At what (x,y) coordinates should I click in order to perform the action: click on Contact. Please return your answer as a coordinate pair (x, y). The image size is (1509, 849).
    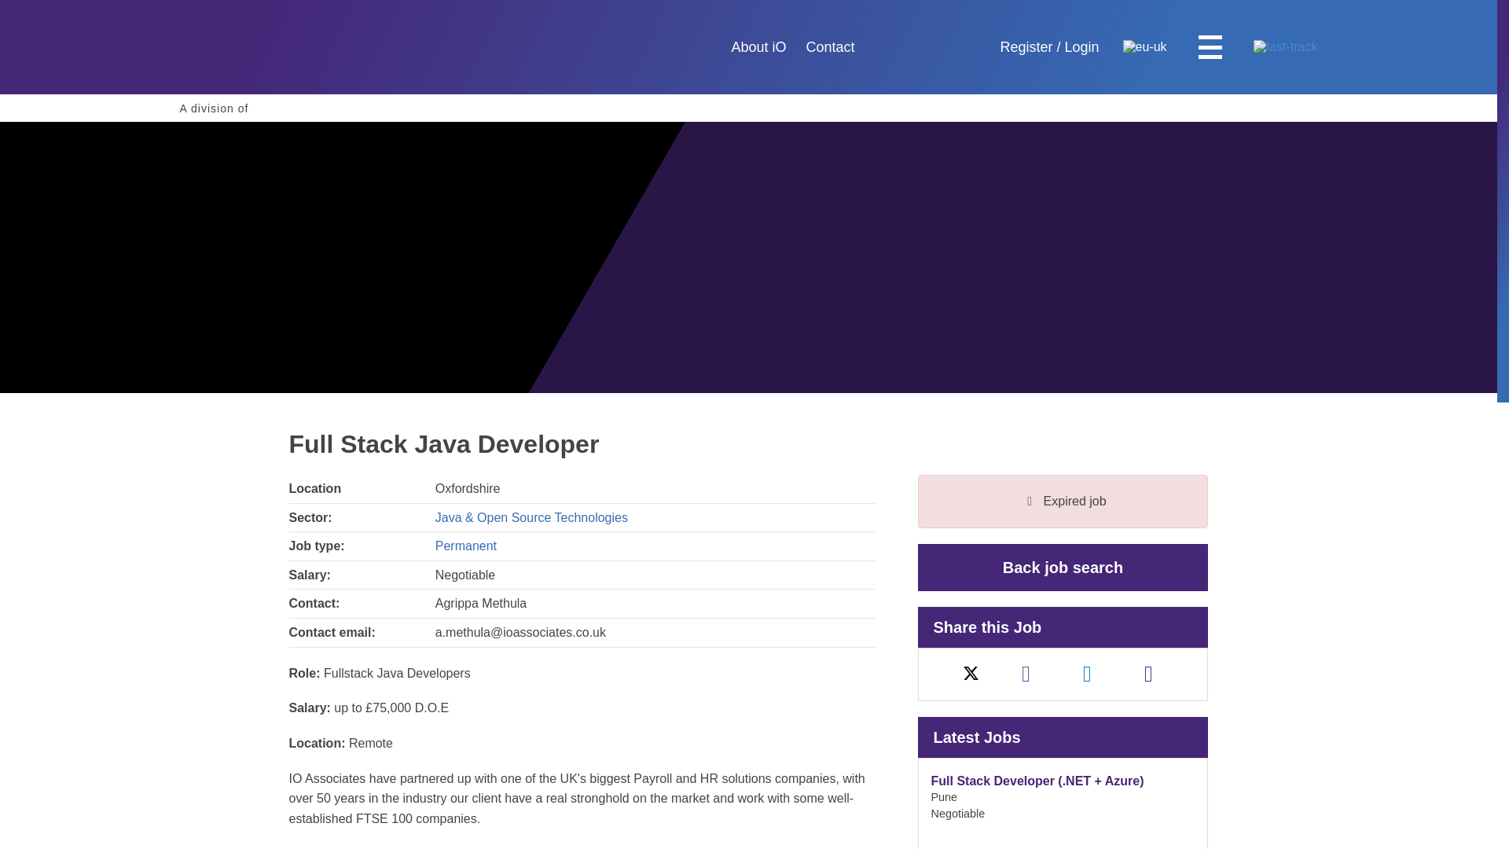
    Looking at the image, I should click on (758, 47).